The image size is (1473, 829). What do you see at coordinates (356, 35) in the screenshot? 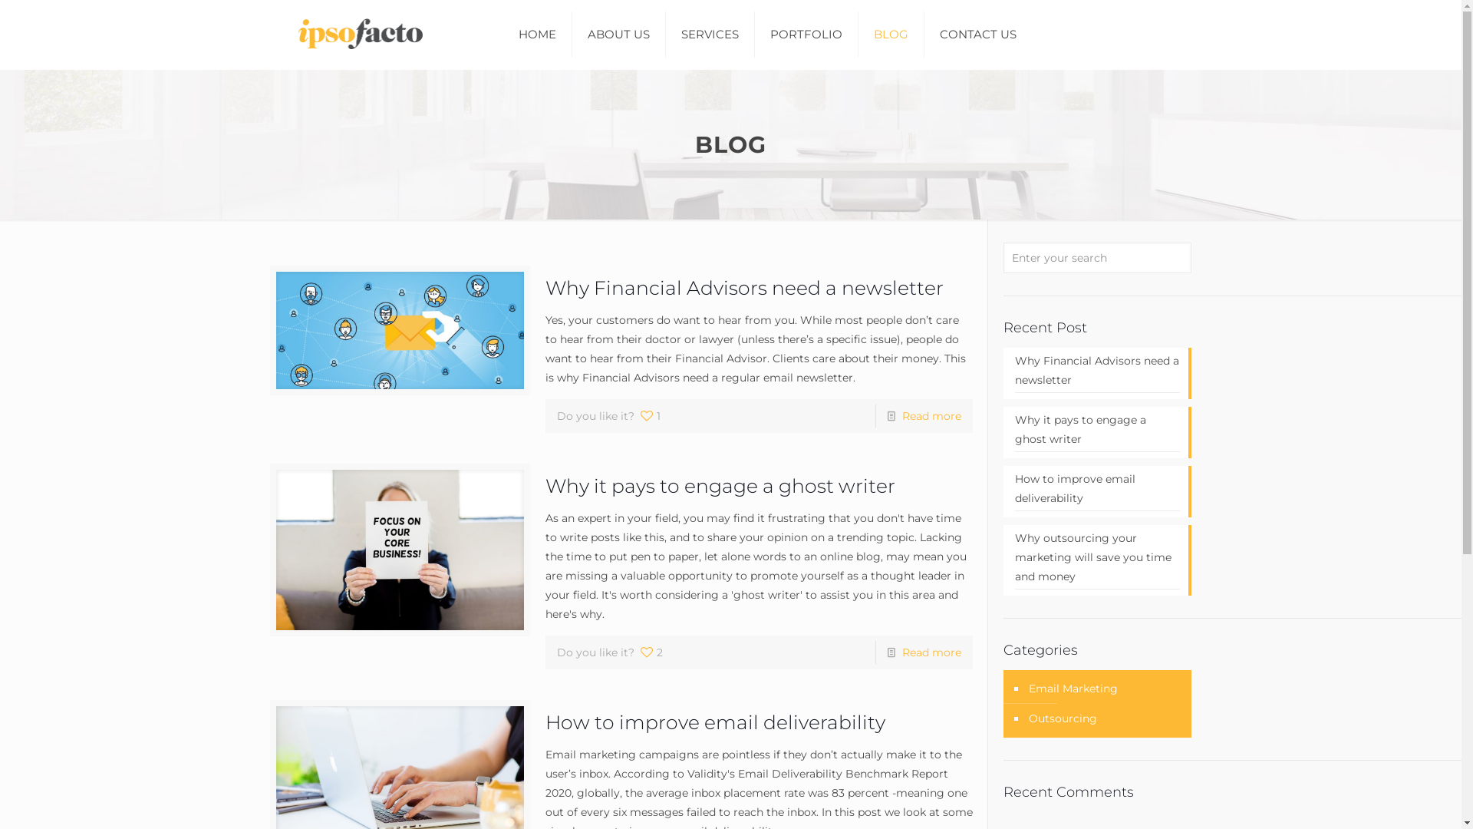
I see `Ipso Facto` at bounding box center [356, 35].